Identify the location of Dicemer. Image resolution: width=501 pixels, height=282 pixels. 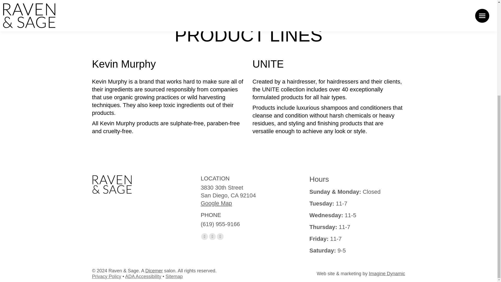
(154, 271).